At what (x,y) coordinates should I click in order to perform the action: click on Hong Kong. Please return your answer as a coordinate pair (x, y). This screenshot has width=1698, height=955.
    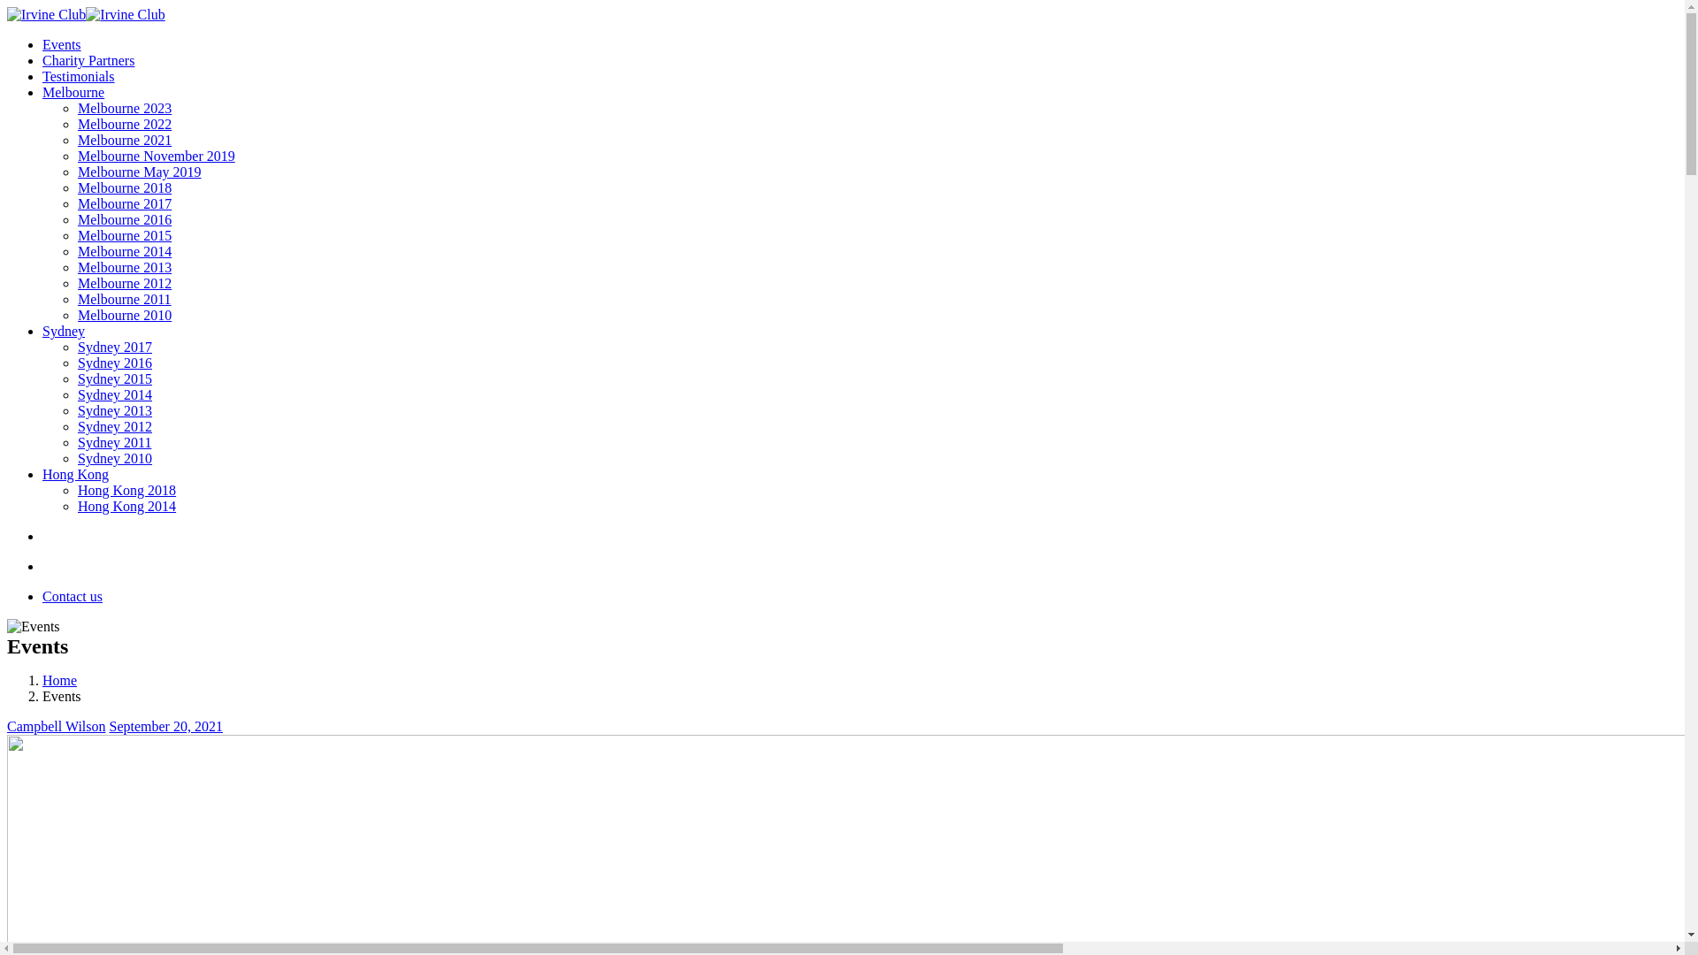
    Looking at the image, I should click on (75, 474).